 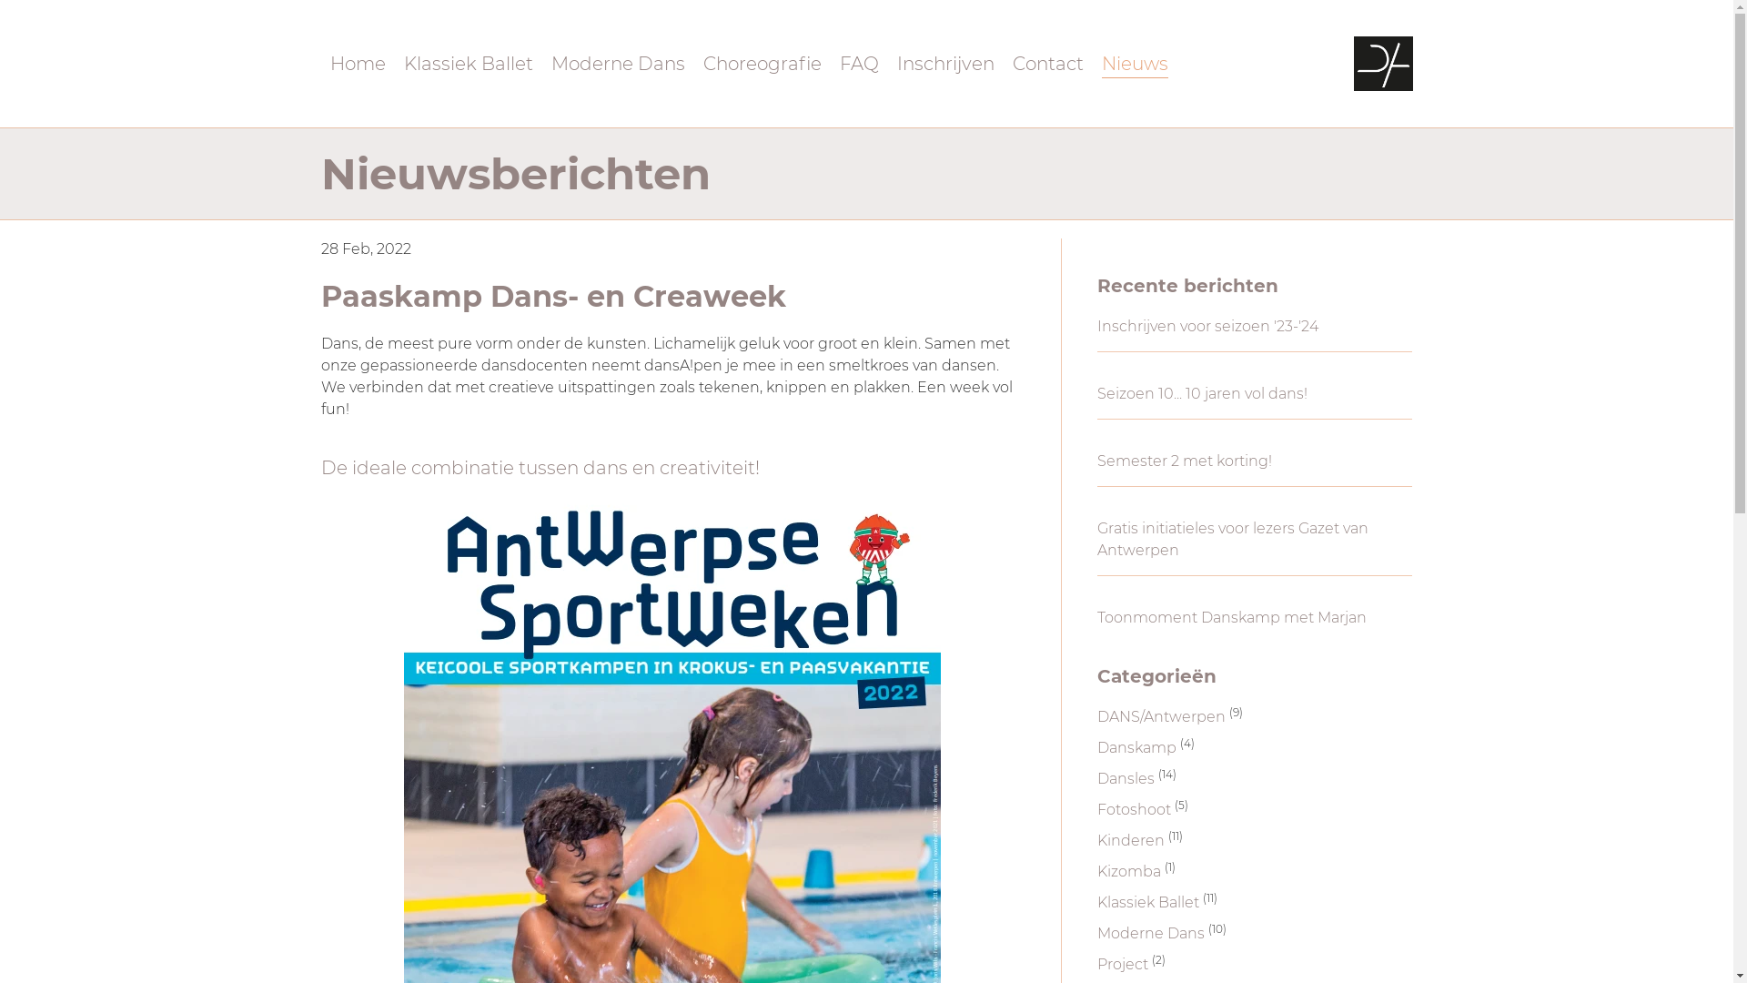 What do you see at coordinates (1185, 461) in the screenshot?
I see `Semester 2 met korting!` at bounding box center [1185, 461].